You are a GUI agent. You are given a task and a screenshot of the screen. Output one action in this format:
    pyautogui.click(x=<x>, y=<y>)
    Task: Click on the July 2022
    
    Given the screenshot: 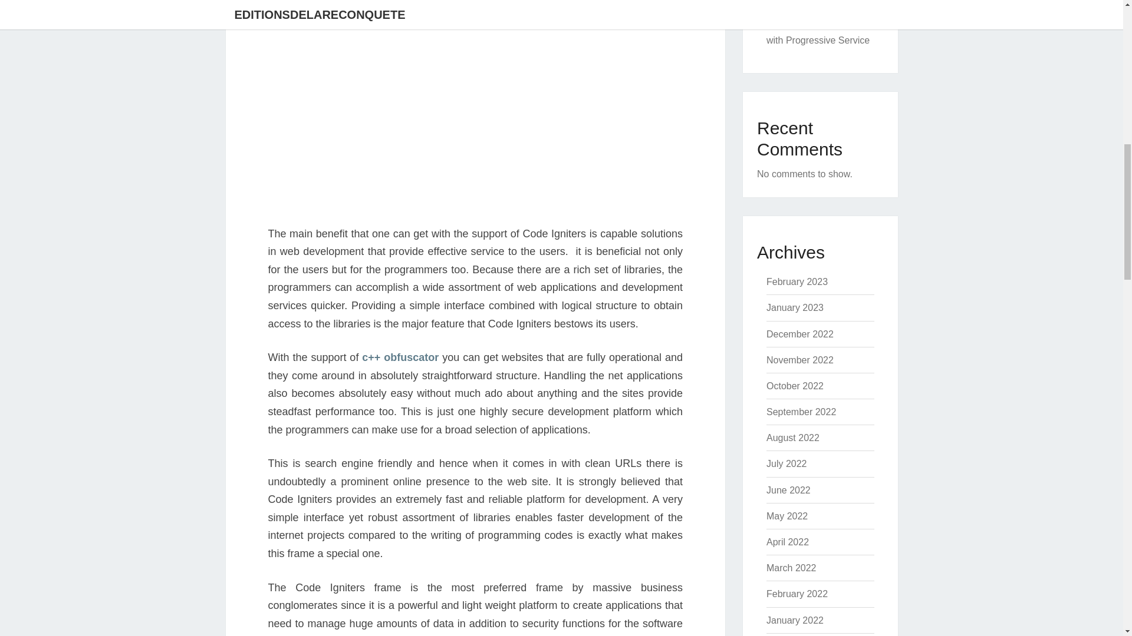 What is the action you would take?
    pyautogui.click(x=787, y=463)
    